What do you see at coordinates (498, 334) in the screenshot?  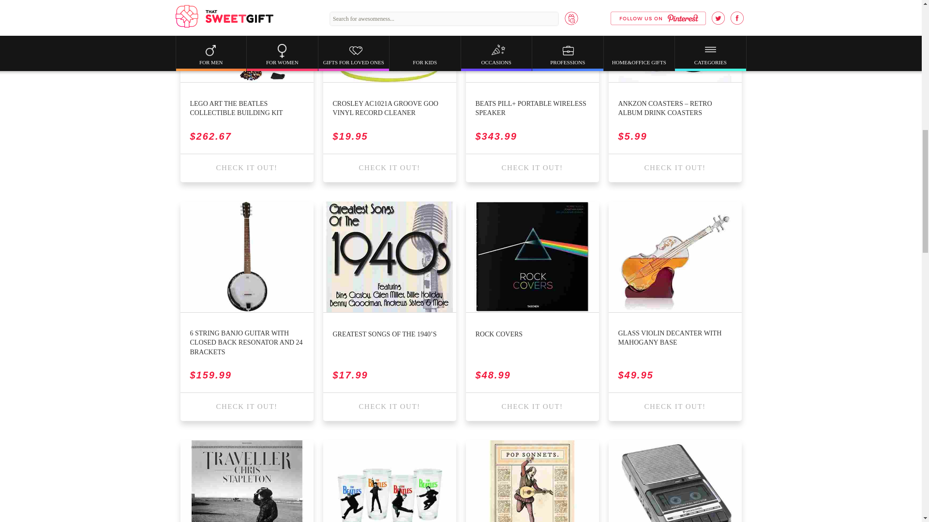 I see `ROCK COVERS` at bounding box center [498, 334].